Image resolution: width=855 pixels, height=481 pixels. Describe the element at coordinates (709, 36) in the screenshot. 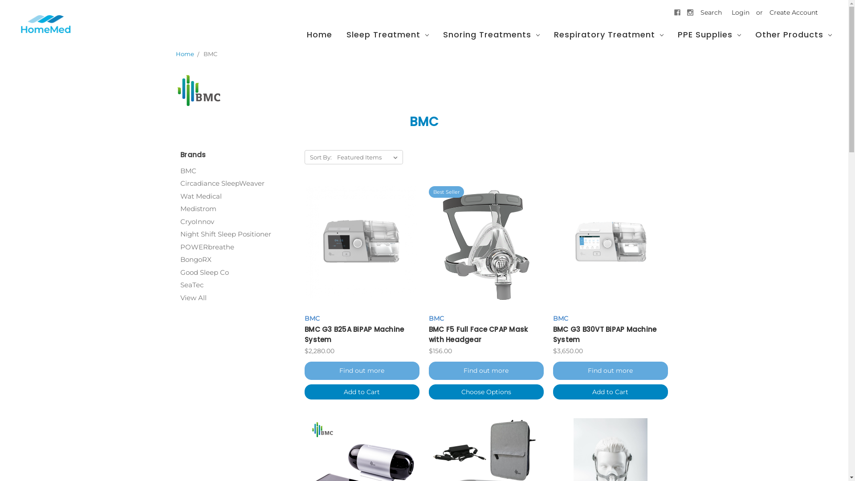

I see `PPE Supplies` at that location.